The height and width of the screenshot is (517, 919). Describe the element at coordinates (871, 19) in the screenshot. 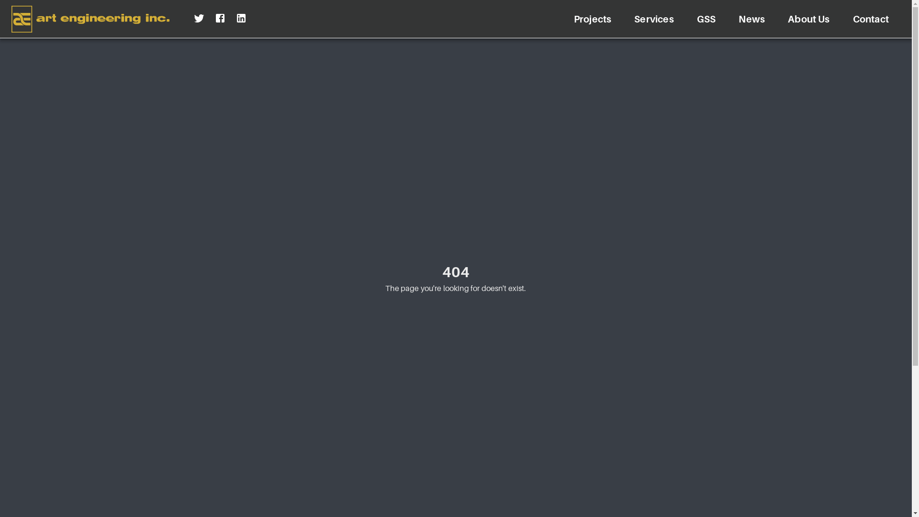

I see `Contact` at that location.